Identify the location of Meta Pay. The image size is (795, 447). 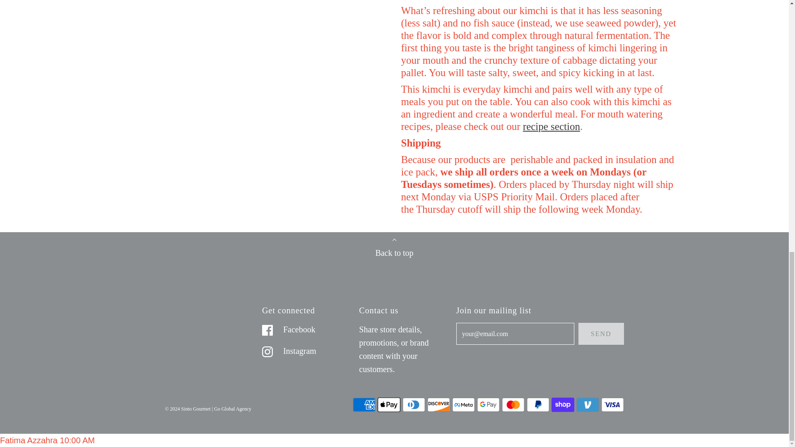
(463, 404).